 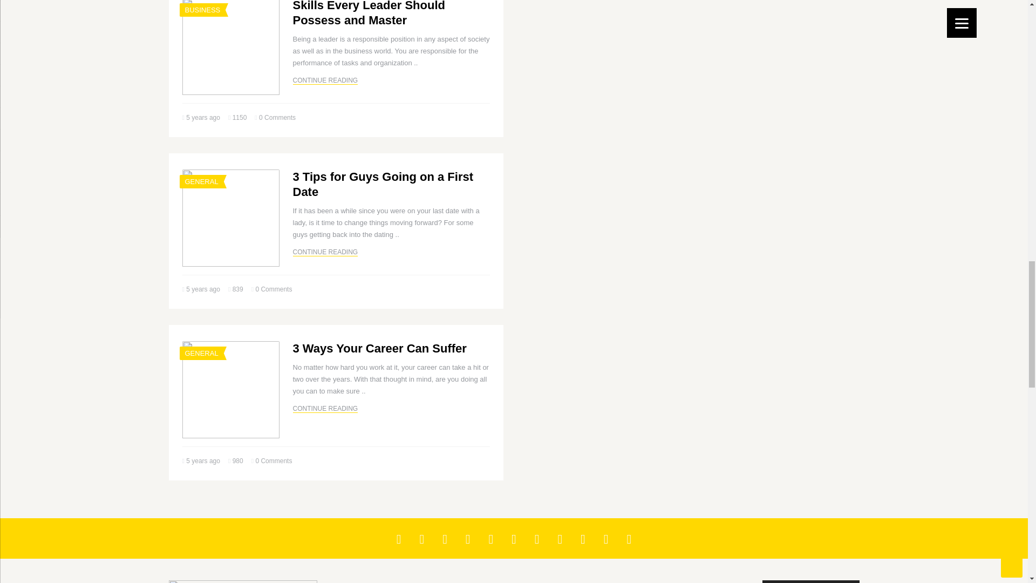 I want to click on View all posts in Business, so click(x=202, y=10).